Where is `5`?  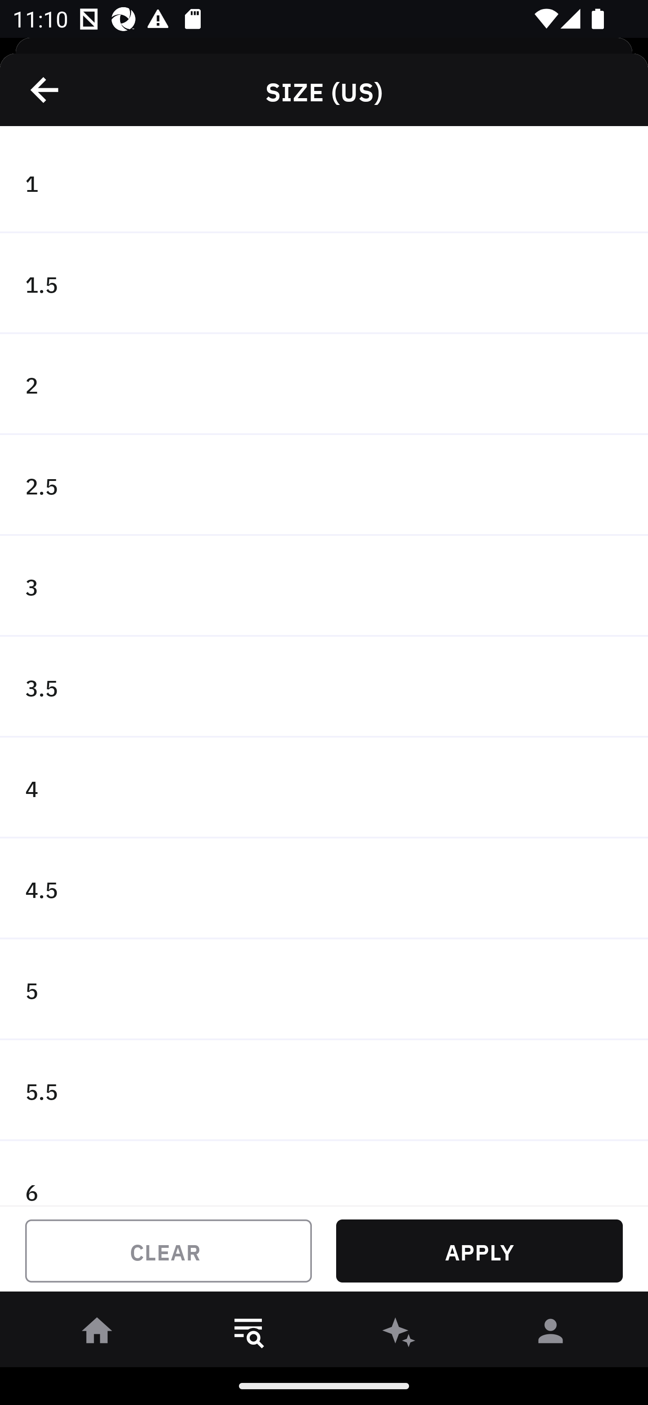
5 is located at coordinates (324, 990).